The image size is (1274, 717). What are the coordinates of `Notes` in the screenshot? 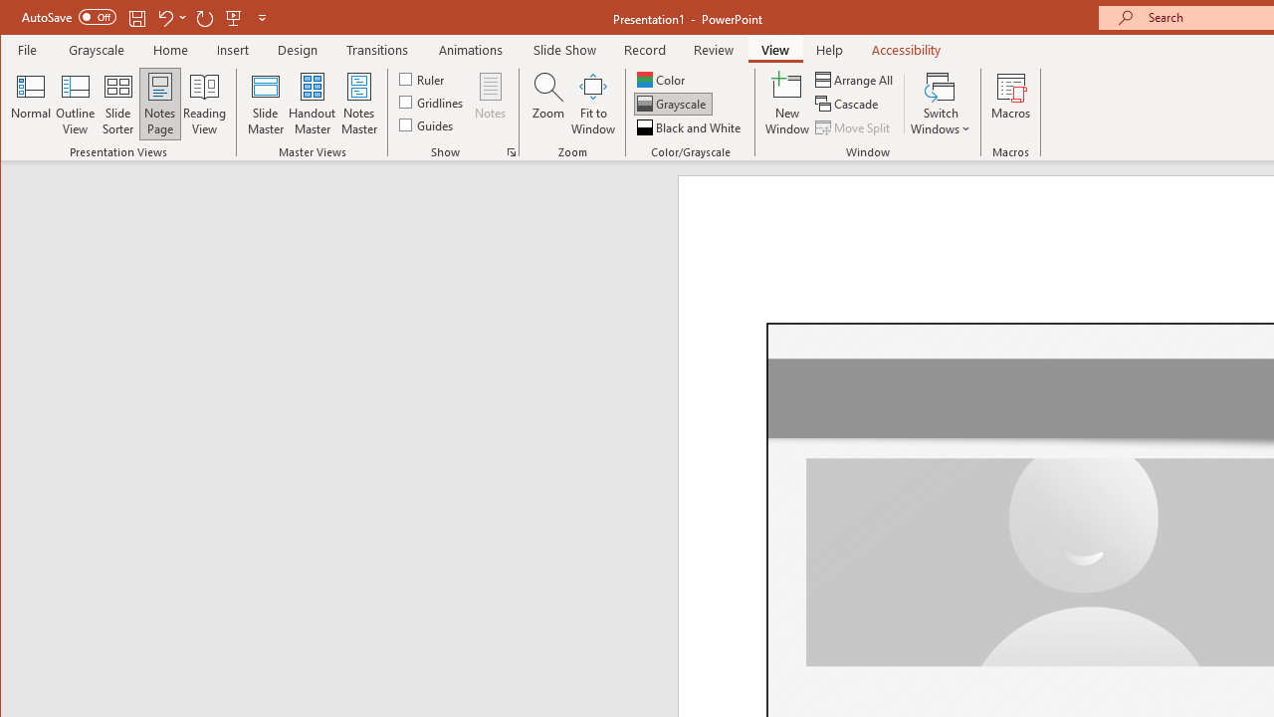 It's located at (491, 104).